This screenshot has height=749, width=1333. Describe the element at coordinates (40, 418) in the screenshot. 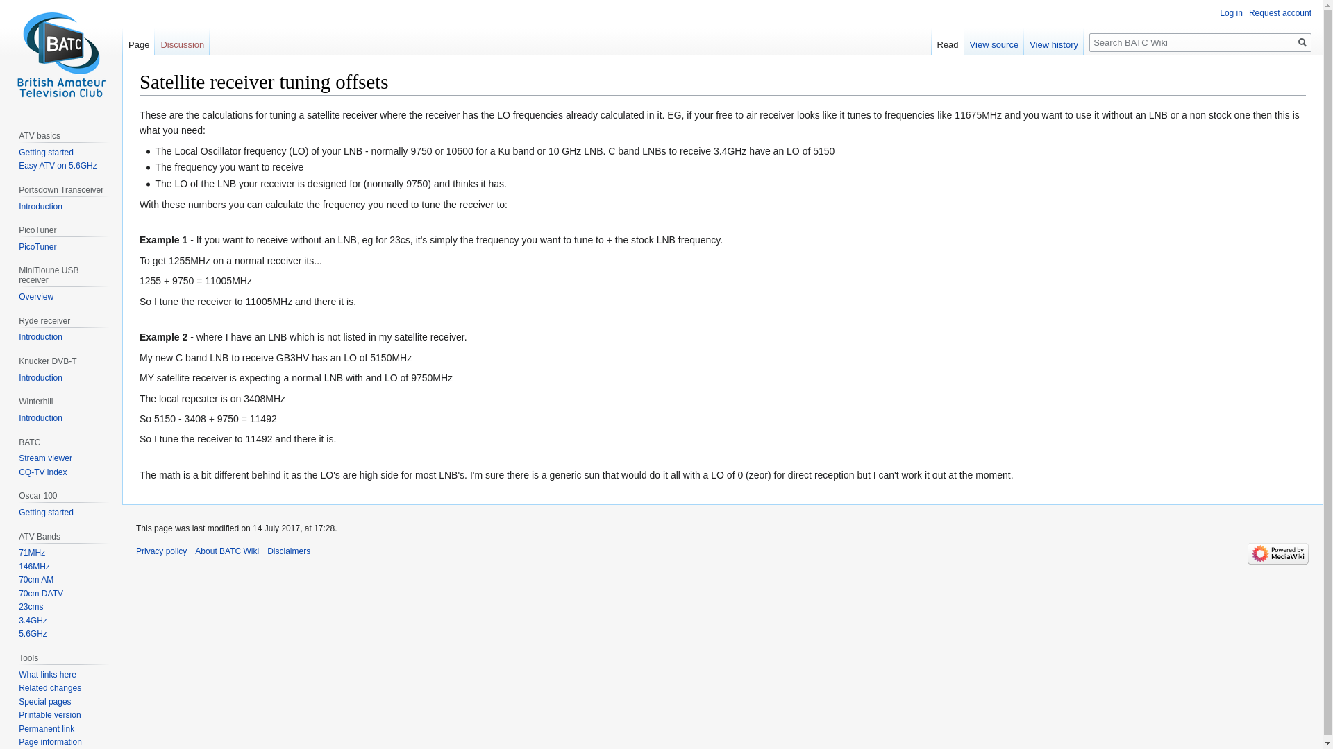

I see `Introduction` at that location.